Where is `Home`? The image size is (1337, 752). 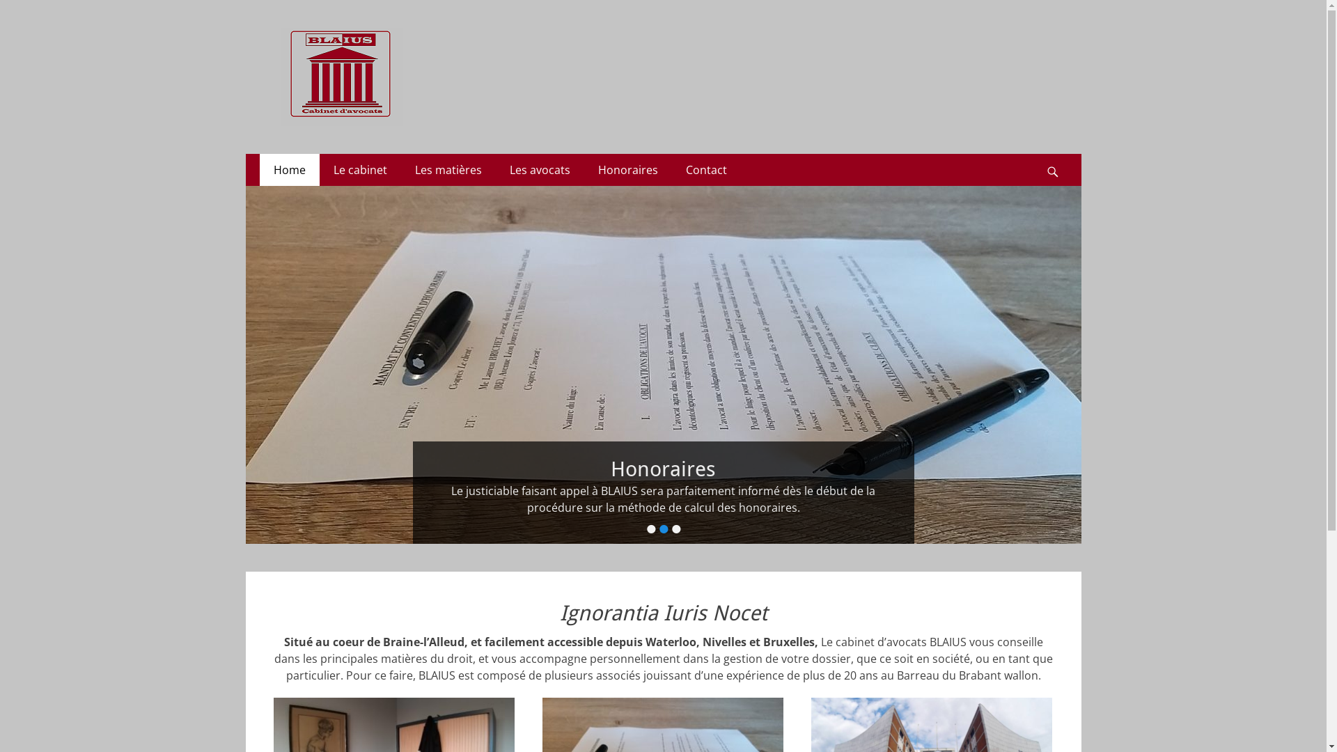
Home is located at coordinates (289, 170).